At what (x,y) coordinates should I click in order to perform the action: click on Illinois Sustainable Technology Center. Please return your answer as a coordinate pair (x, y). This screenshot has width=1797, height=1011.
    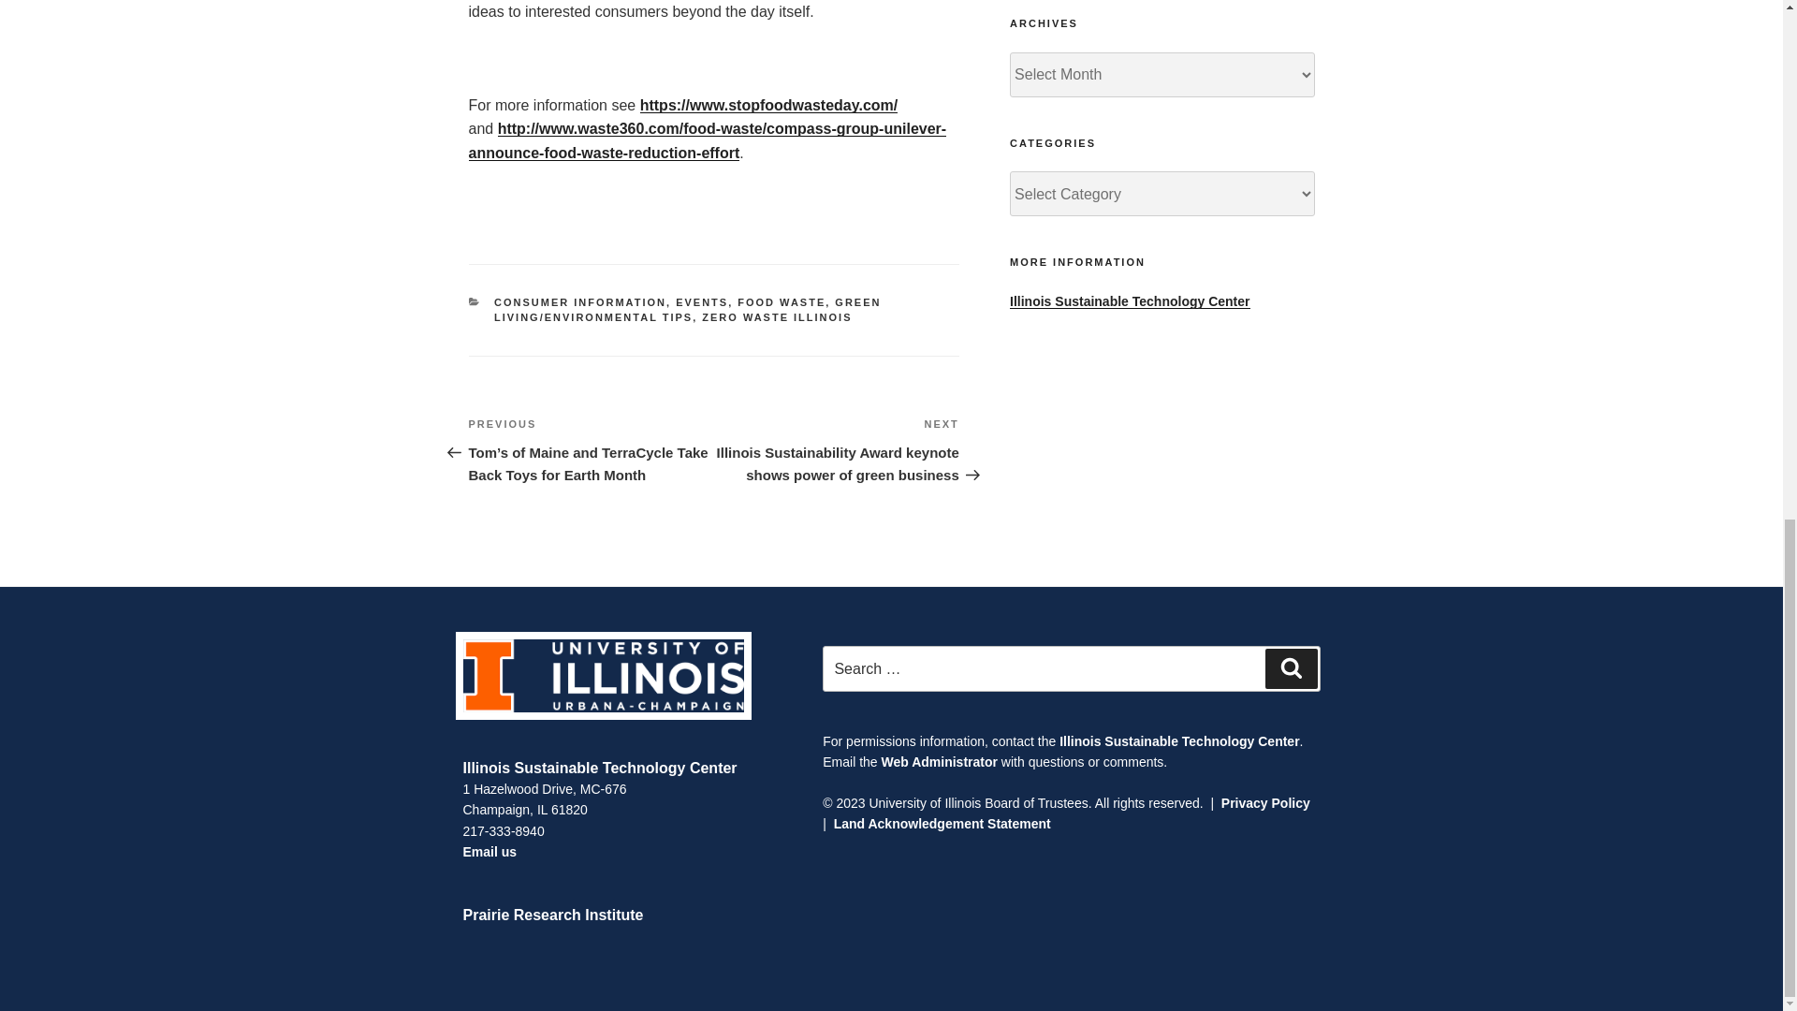
    Looking at the image, I should click on (1129, 301).